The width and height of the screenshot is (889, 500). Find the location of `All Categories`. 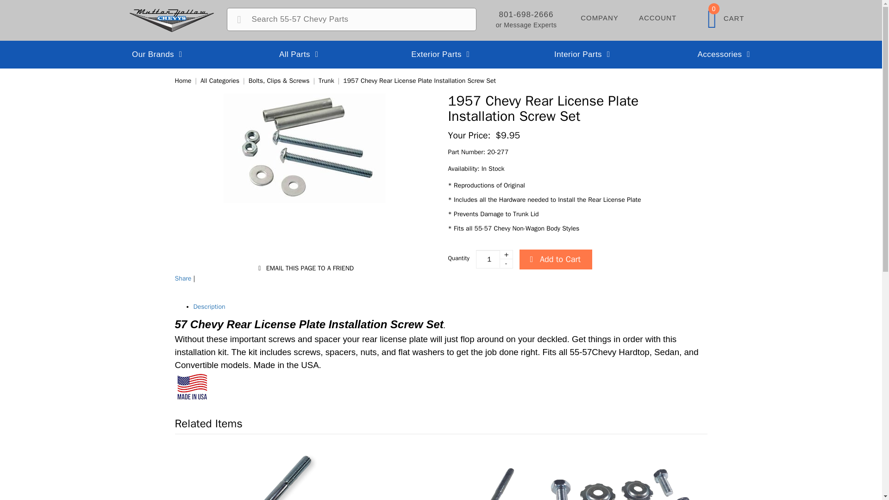

All Categories is located at coordinates (326, 81).